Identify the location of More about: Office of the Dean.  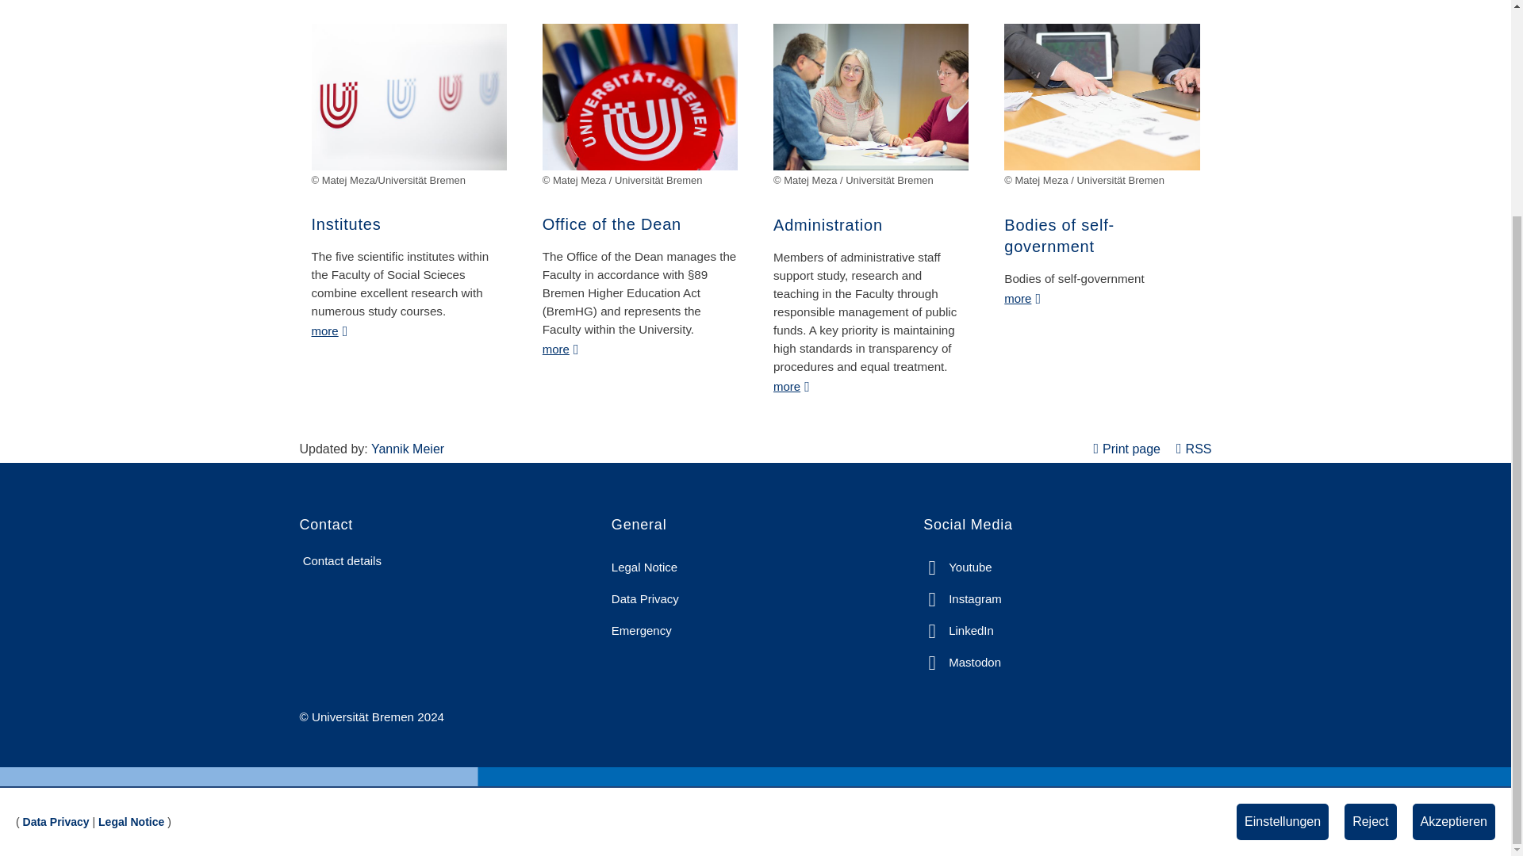
(566, 347).